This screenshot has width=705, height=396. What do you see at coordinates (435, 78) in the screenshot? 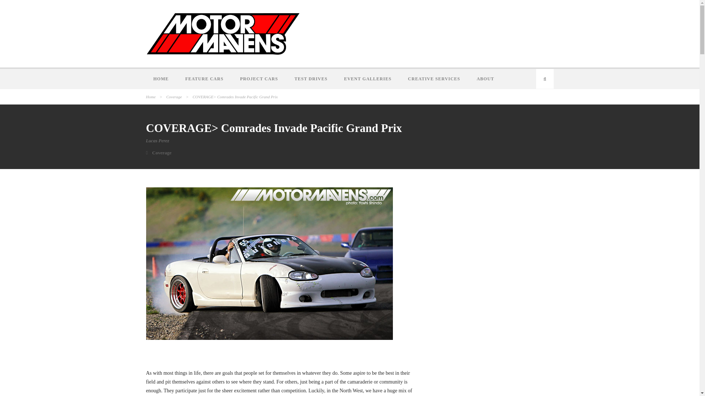
I see `CREATIVE SERVICES` at bounding box center [435, 78].